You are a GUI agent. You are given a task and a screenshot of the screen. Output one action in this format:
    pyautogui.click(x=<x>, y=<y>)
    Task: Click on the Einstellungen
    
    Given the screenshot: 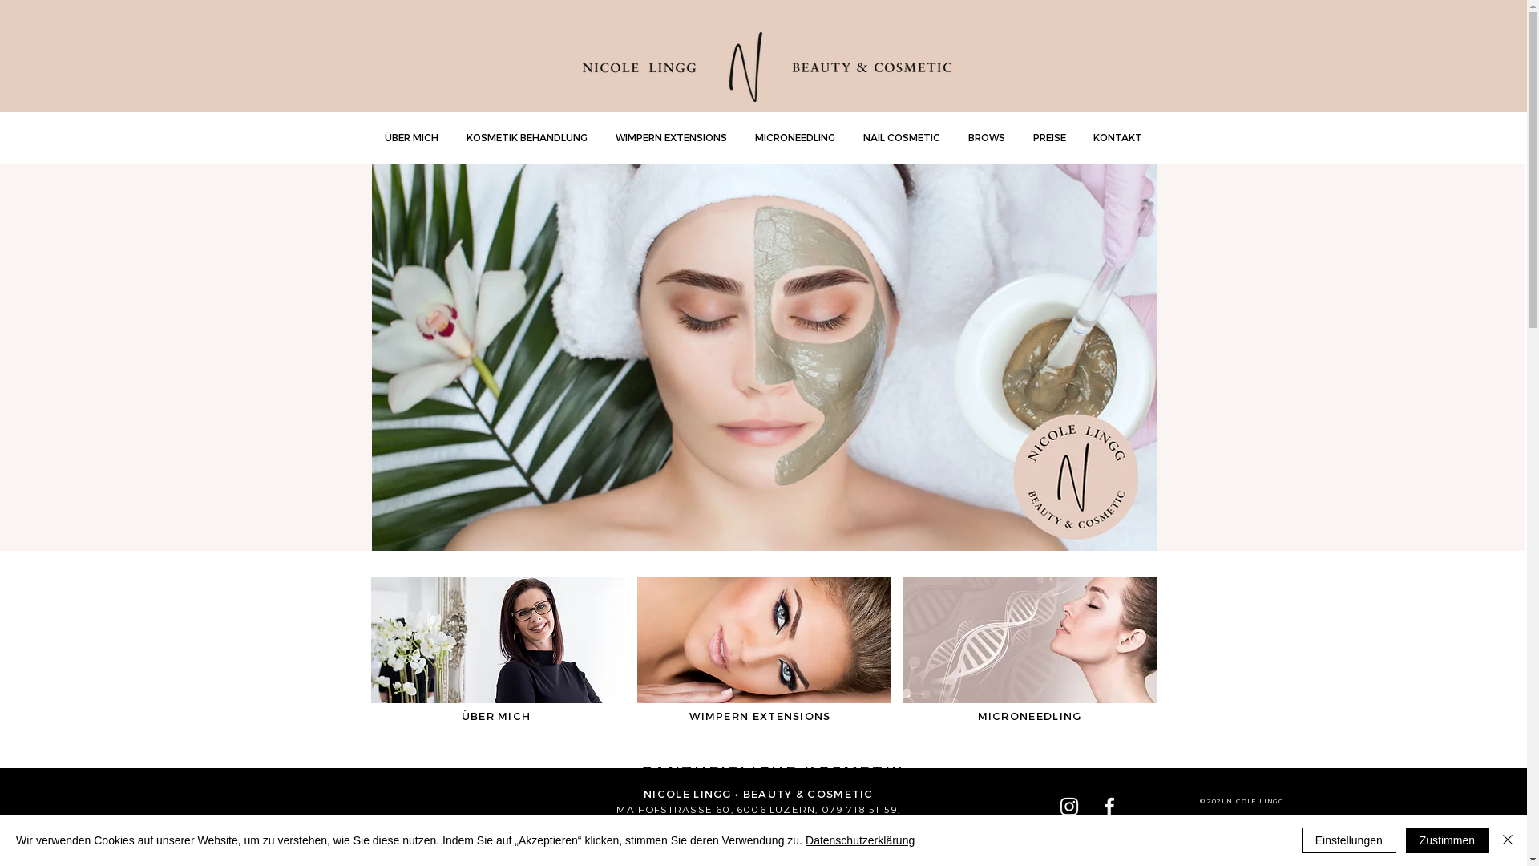 What is the action you would take?
    pyautogui.click(x=1349, y=840)
    